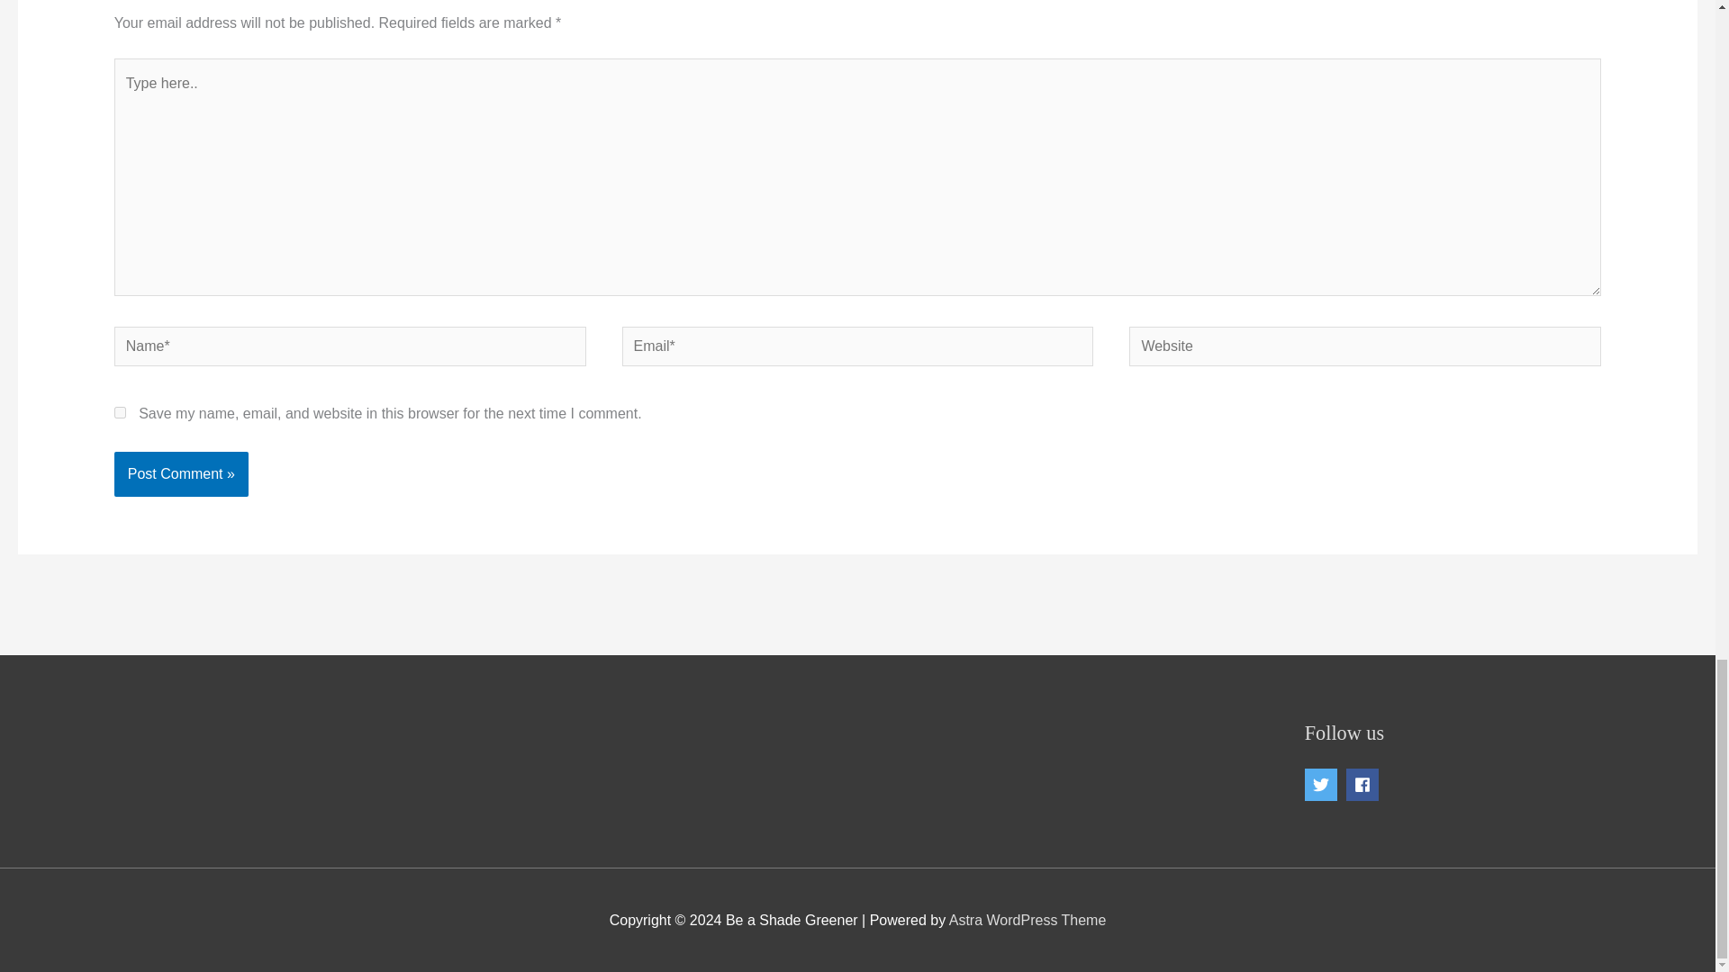  Describe the element at coordinates (120, 412) in the screenshot. I see `yes` at that location.